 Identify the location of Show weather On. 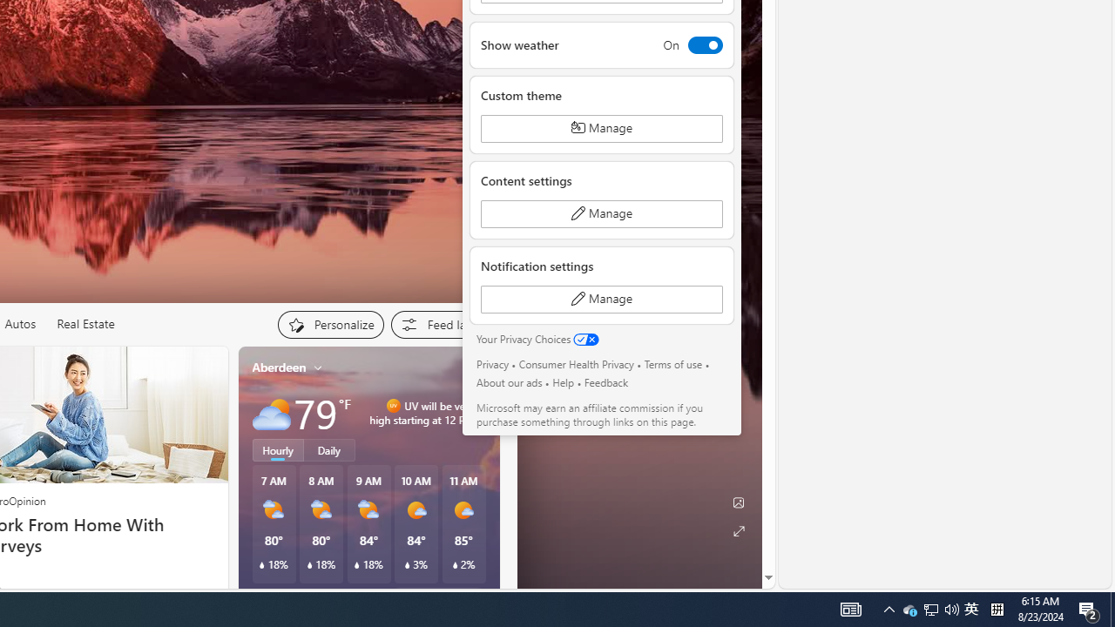
(601, 44).